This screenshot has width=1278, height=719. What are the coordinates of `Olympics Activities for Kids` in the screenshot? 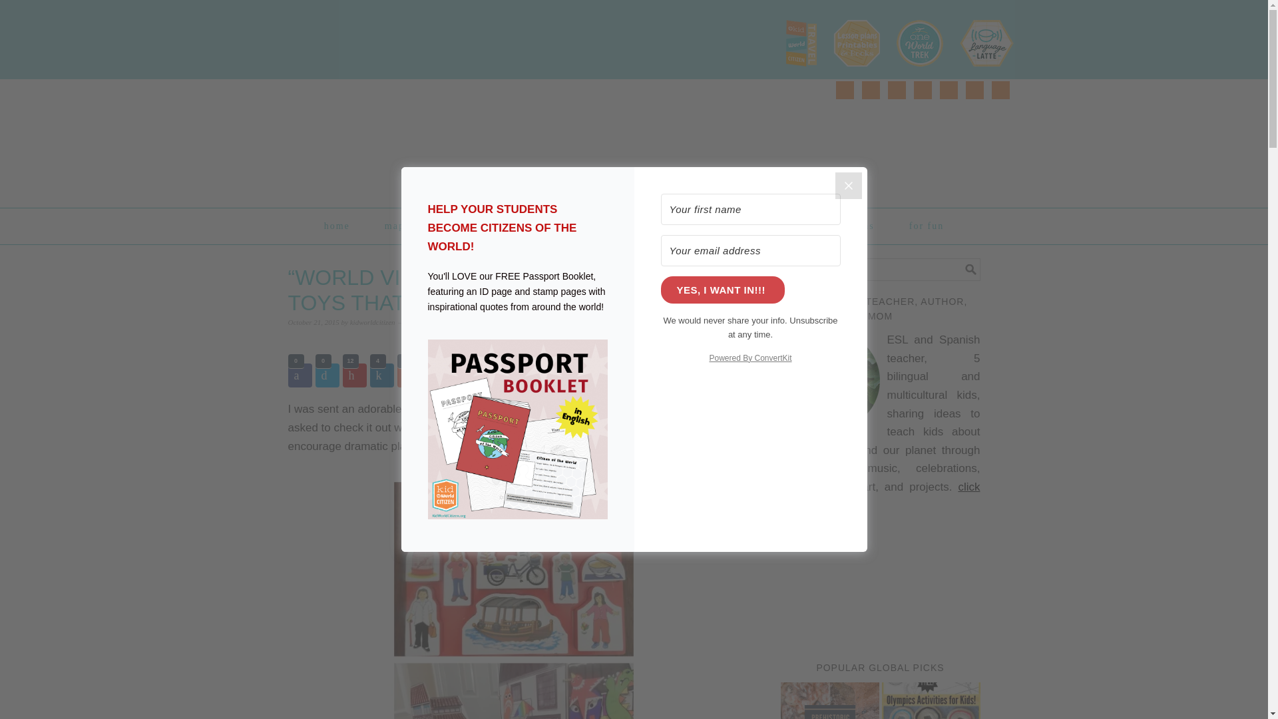 It's located at (931, 700).